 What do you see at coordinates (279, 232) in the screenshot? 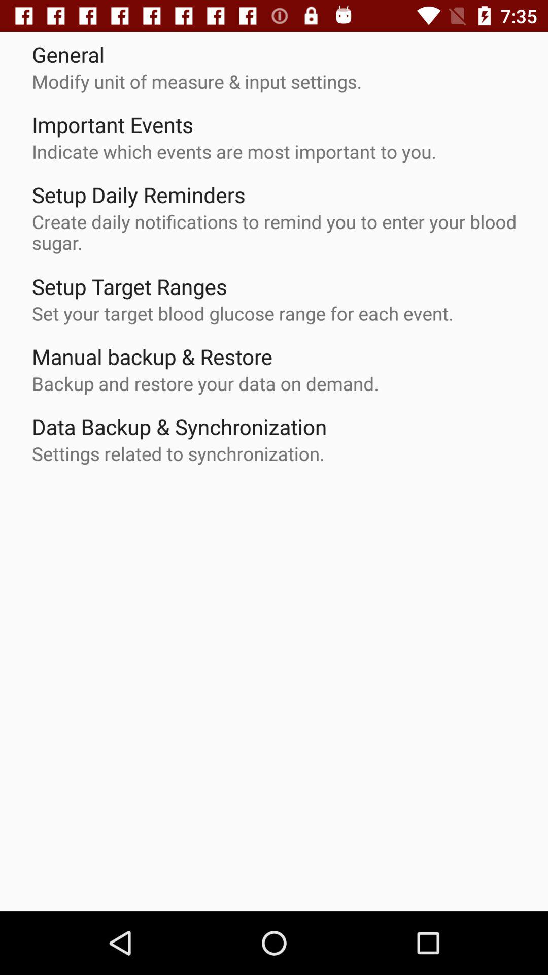
I see `swipe until the create daily notifications icon` at bounding box center [279, 232].